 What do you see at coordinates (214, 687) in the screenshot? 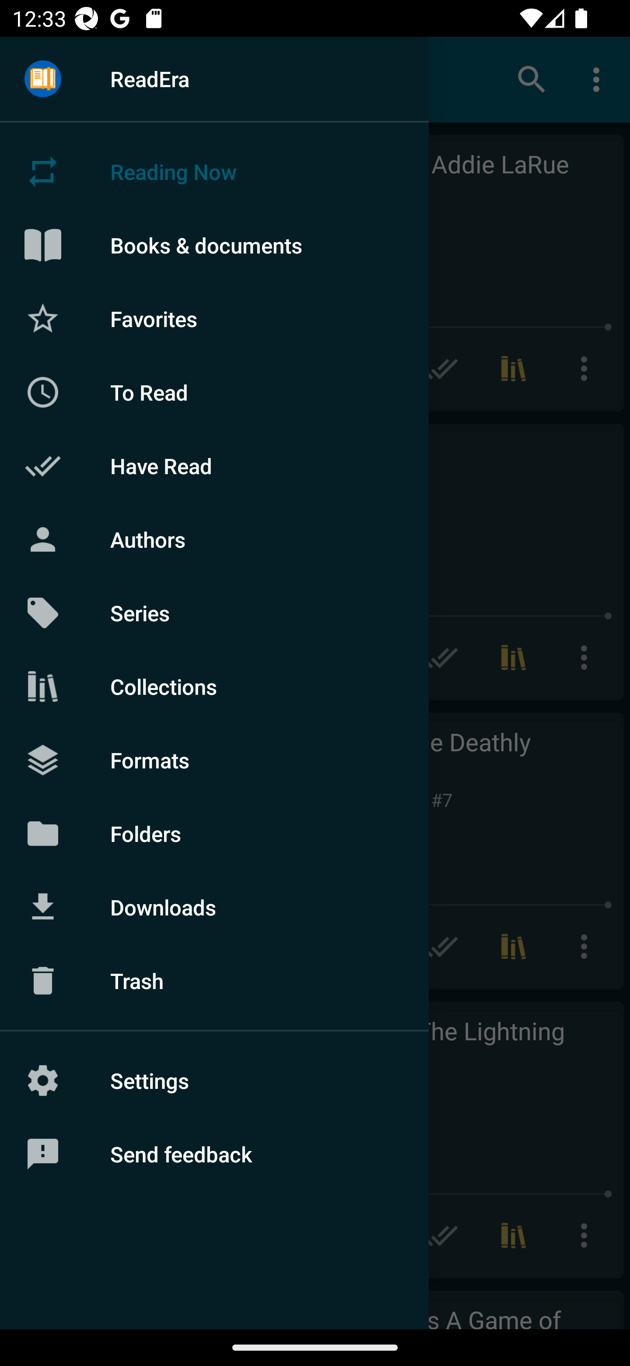
I see `Collections` at bounding box center [214, 687].